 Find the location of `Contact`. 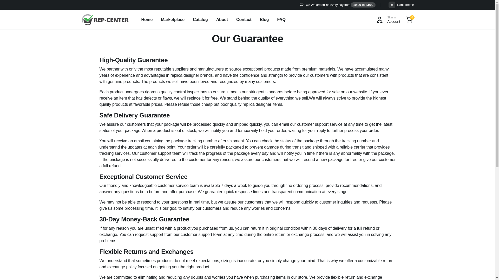

Contact is located at coordinates (105, 20).